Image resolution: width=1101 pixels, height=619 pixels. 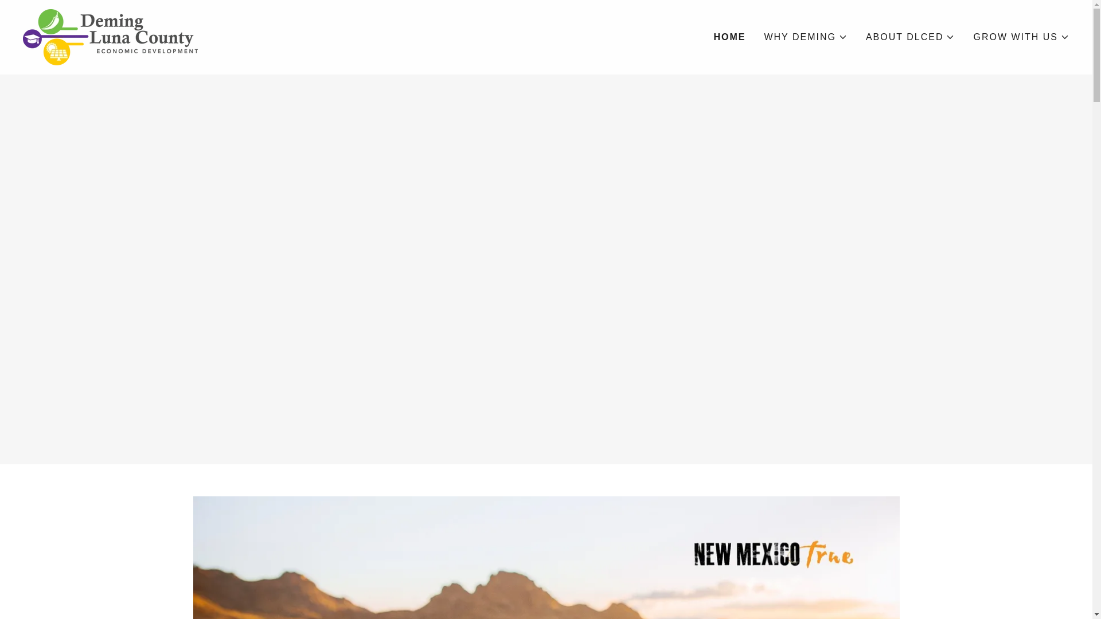 I want to click on Deming Luna County Economic Development, Inc., so click(x=110, y=37).